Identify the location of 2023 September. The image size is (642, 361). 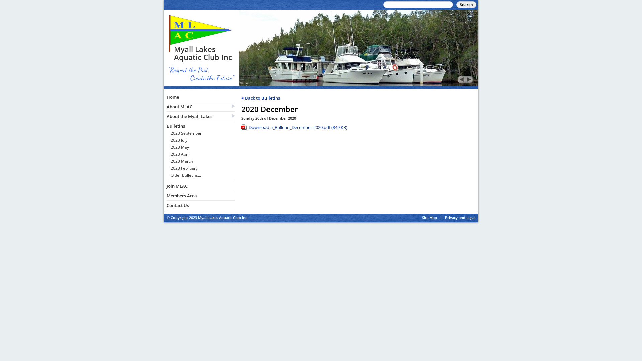
(203, 134).